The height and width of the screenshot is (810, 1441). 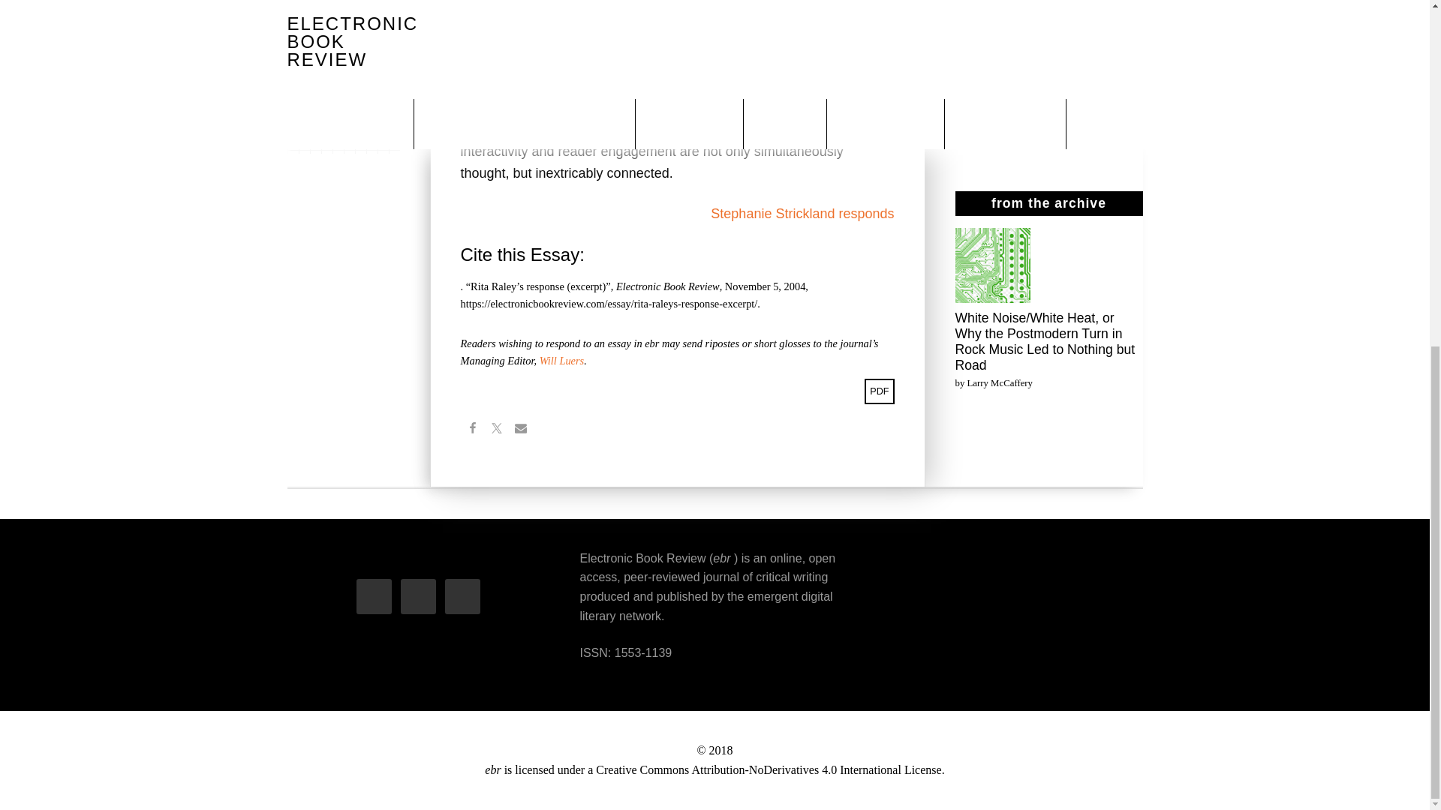 What do you see at coordinates (880, 391) in the screenshot?
I see `PDF` at bounding box center [880, 391].